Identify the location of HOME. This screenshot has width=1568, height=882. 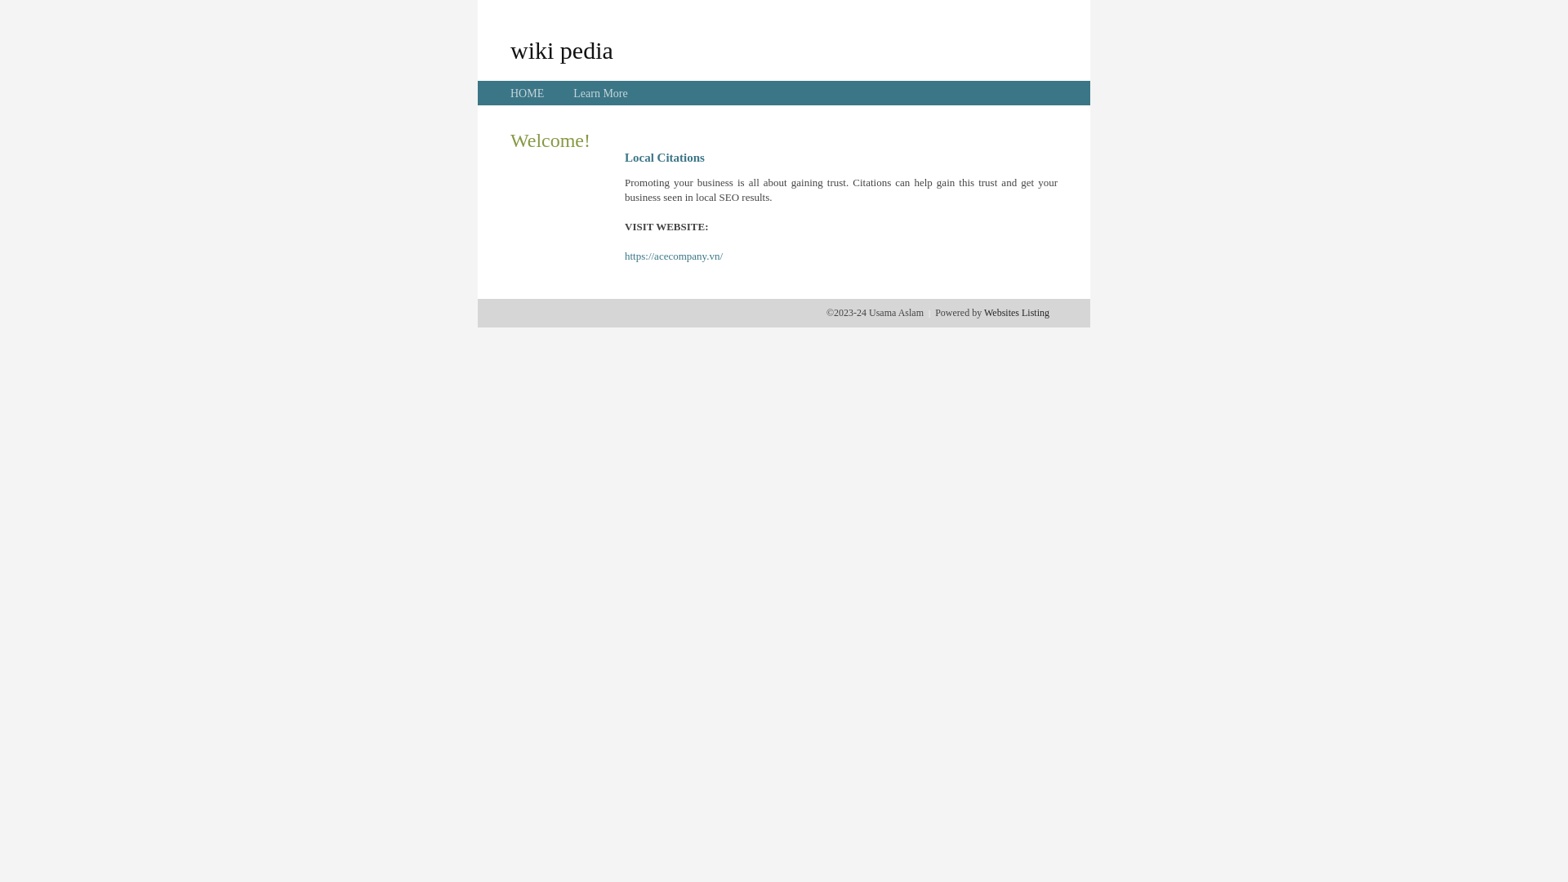
(528, 93).